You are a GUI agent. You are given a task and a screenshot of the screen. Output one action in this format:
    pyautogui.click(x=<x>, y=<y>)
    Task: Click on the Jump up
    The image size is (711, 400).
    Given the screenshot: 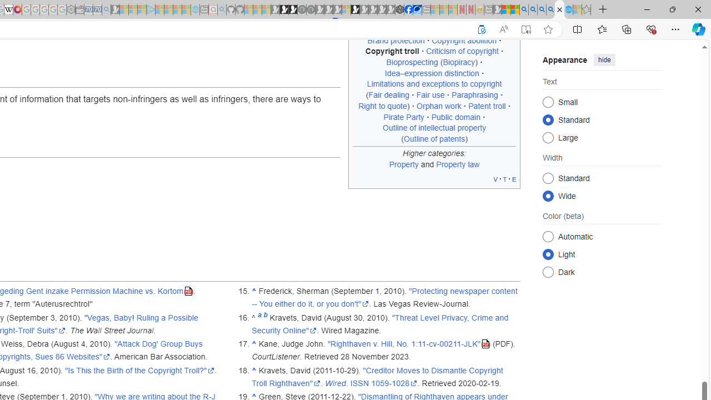 What is the action you would take?
    pyautogui.click(x=254, y=370)
    